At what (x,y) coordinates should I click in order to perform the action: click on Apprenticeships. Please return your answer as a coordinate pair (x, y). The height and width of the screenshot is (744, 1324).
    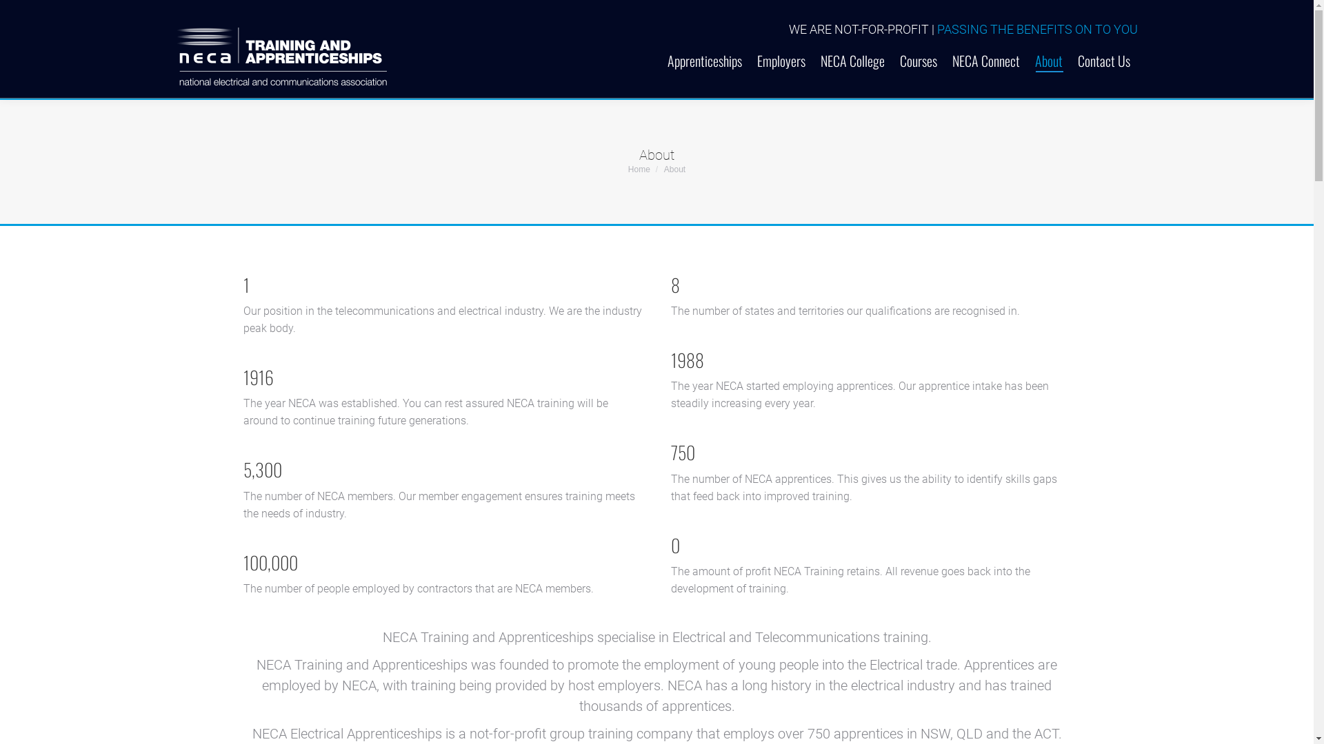
    Looking at the image, I should click on (705, 49).